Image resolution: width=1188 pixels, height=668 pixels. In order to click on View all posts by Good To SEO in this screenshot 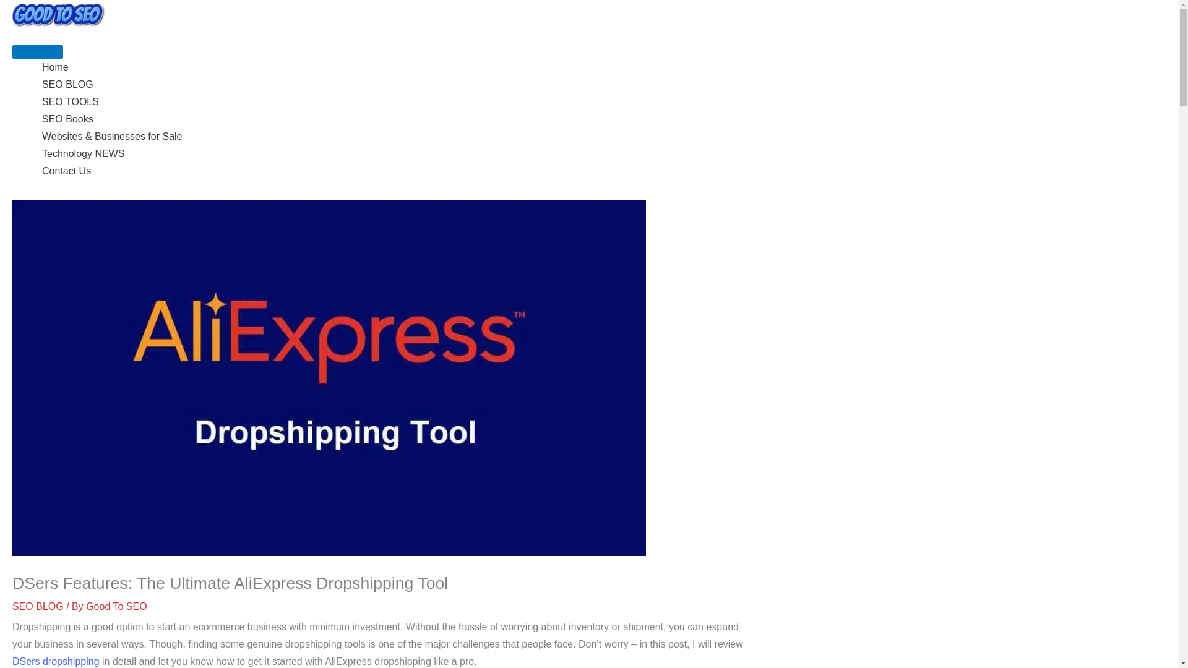, I will do `click(116, 606)`.